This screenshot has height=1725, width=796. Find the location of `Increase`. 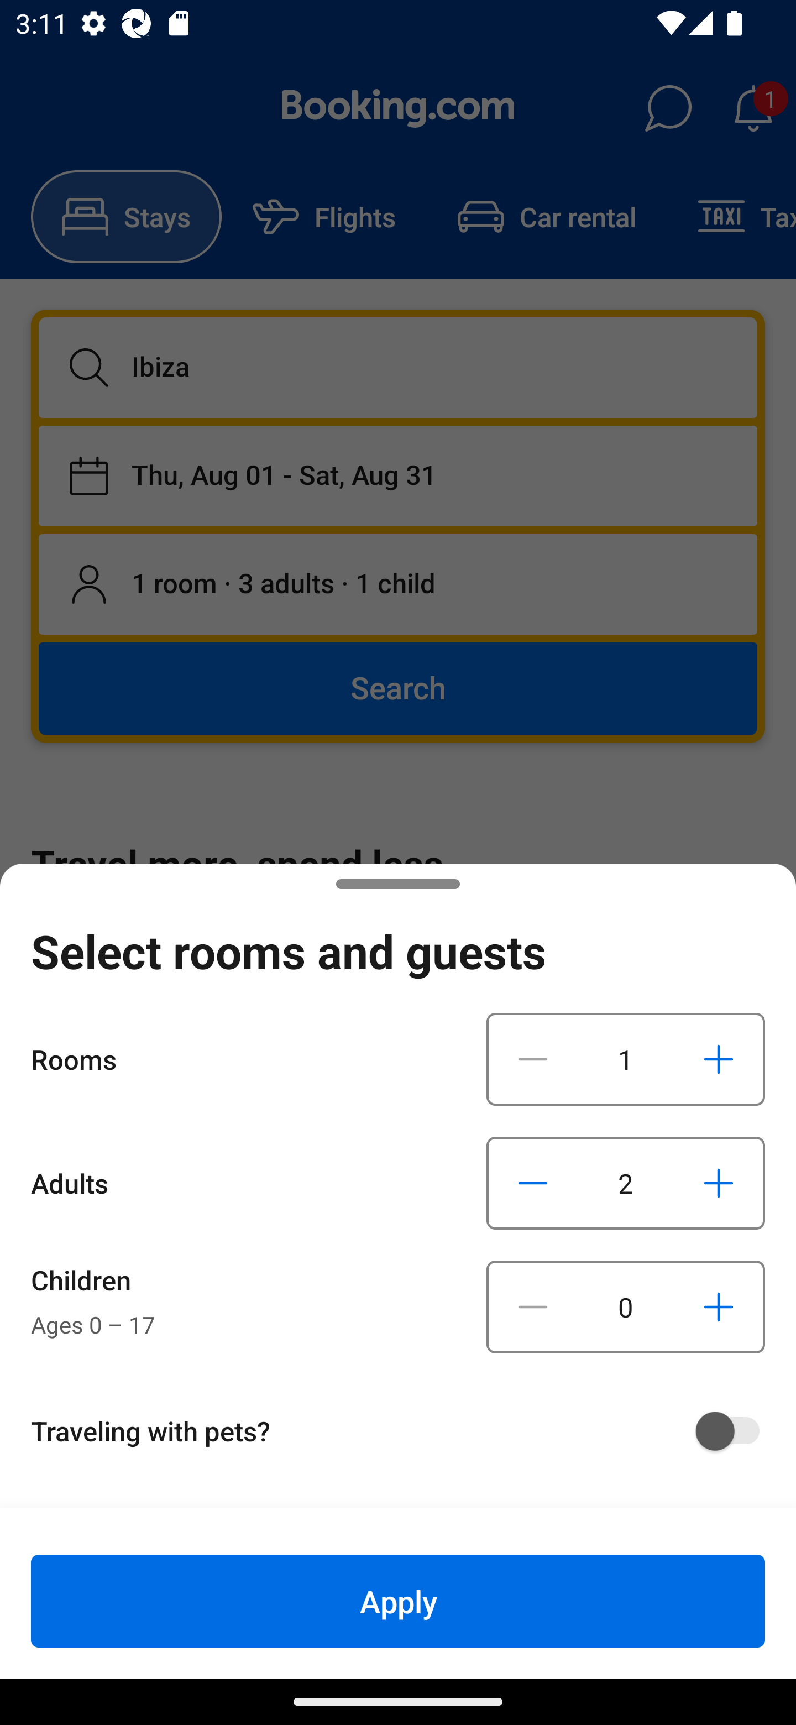

Increase is located at coordinates (718, 1307).